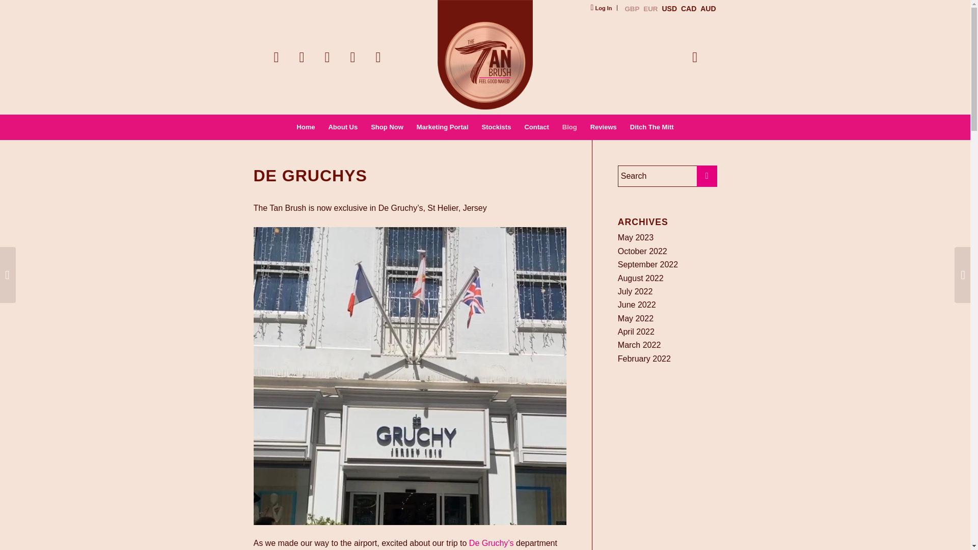  What do you see at coordinates (601, 8) in the screenshot?
I see `Log In` at bounding box center [601, 8].